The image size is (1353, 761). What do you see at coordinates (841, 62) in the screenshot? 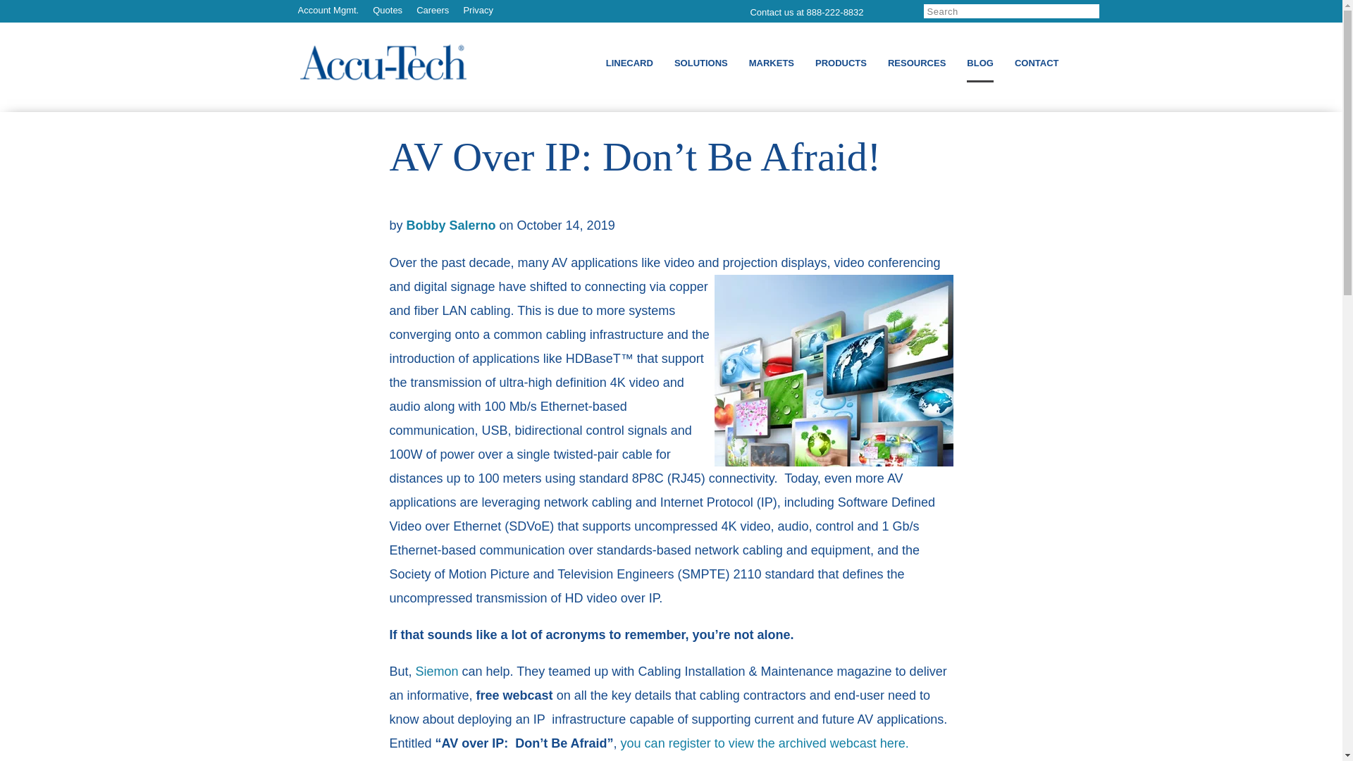
I see `PRODUCTS` at bounding box center [841, 62].